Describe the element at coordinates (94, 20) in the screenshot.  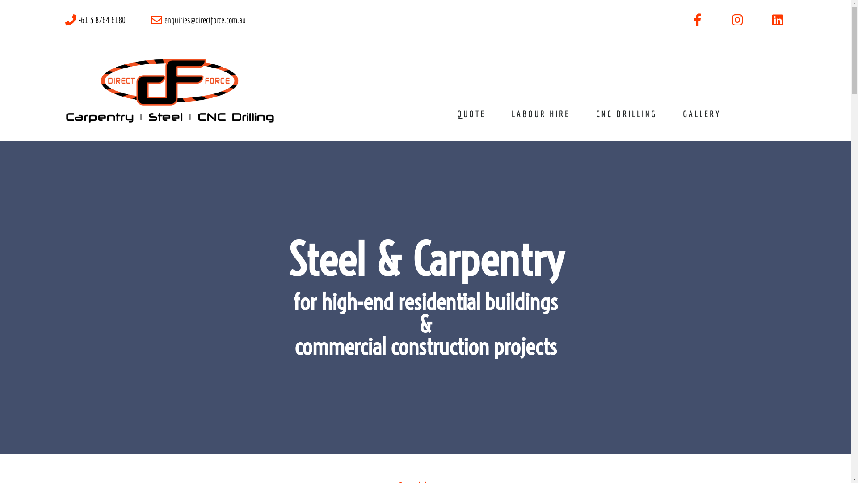
I see `+61 3 8764 6180` at that location.